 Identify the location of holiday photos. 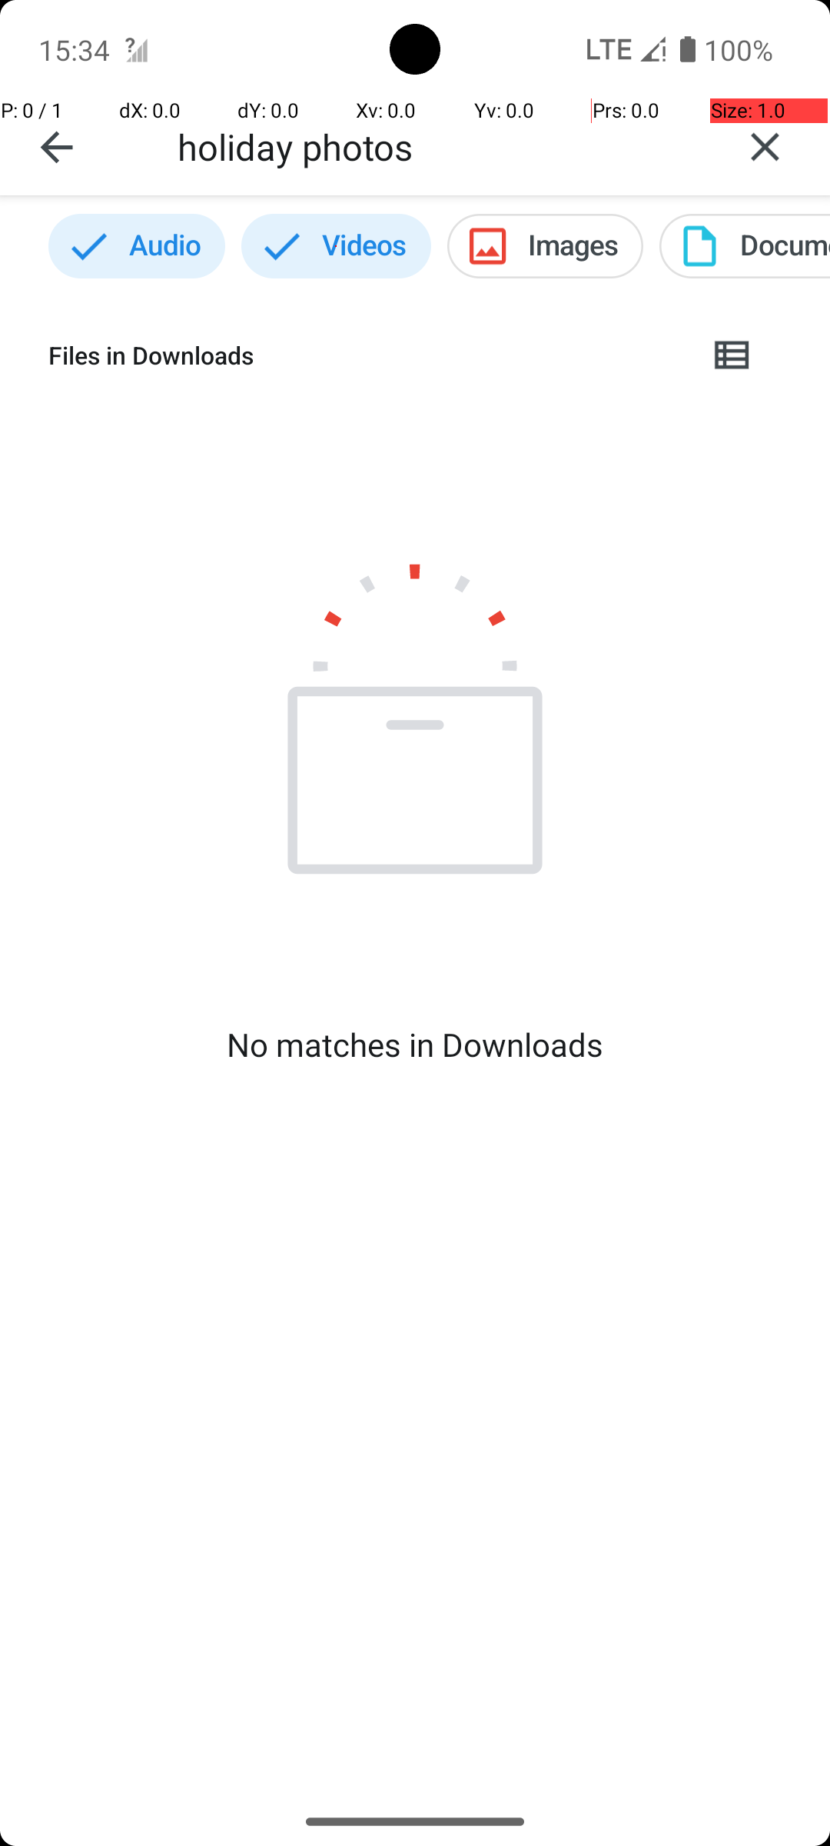
(439, 146).